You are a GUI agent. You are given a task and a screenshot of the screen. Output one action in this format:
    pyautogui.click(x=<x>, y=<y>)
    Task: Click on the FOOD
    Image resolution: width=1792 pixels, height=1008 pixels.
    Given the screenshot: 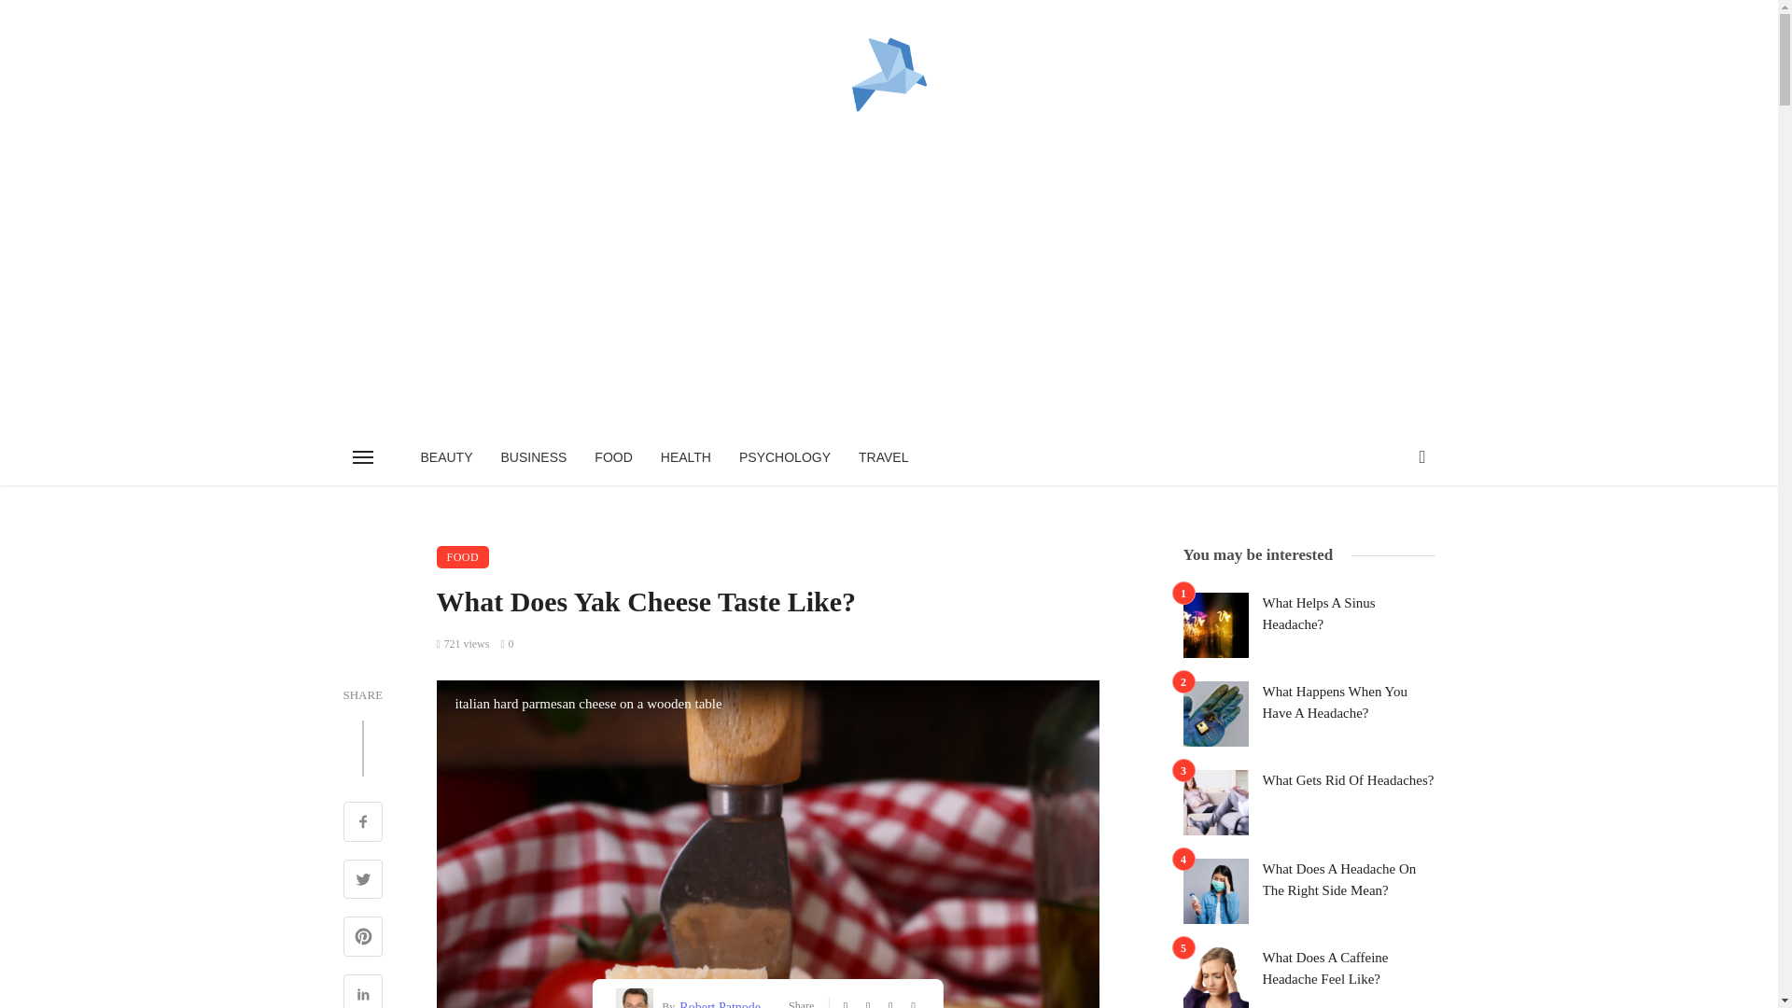 What is the action you would take?
    pyautogui.click(x=463, y=557)
    